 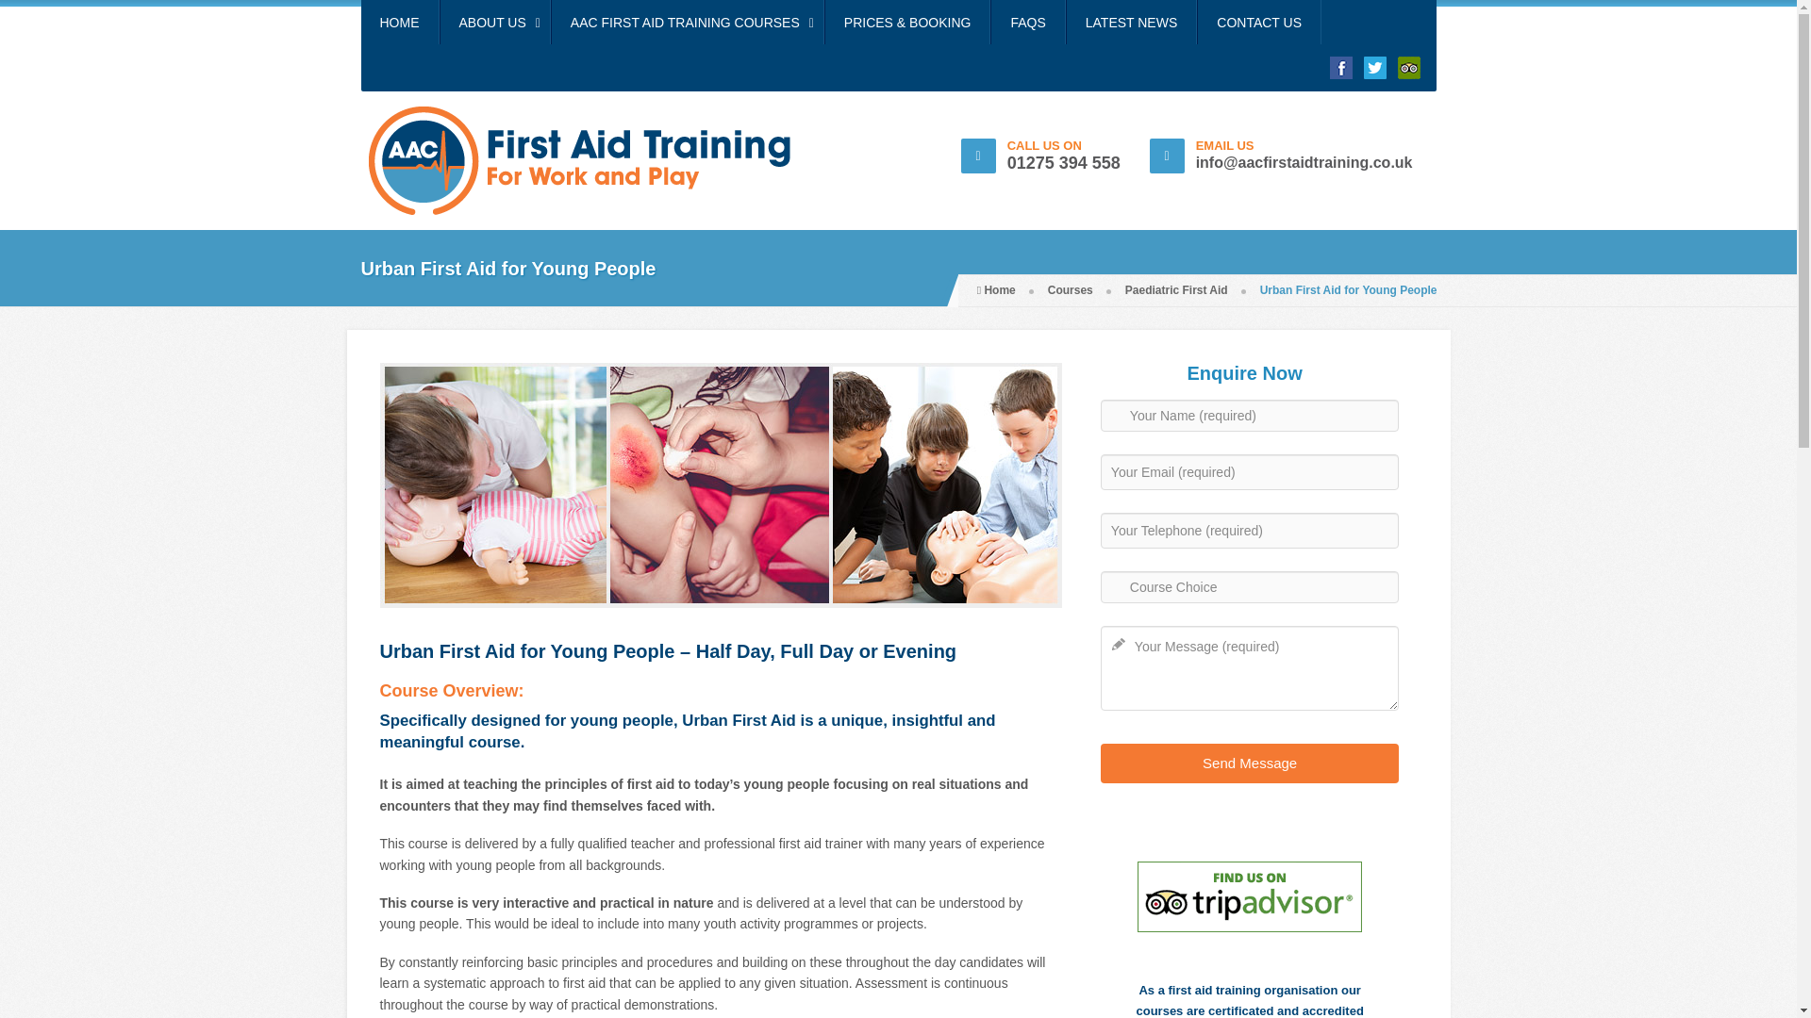 I want to click on Home, so click(x=996, y=290).